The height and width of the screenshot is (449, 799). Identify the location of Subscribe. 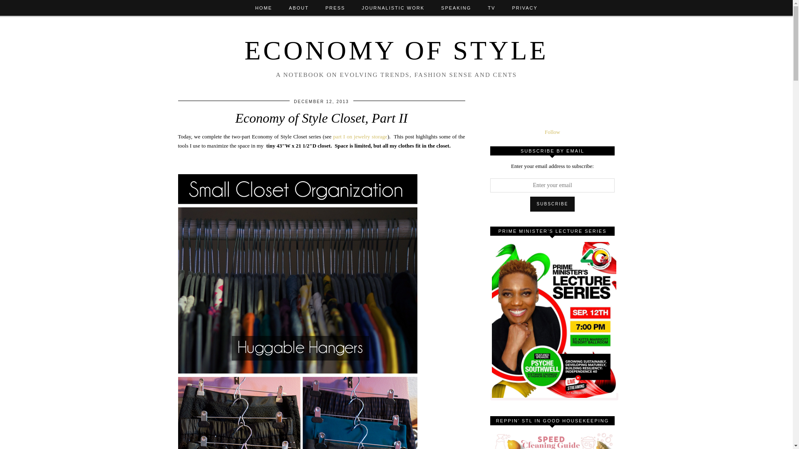
(553, 204).